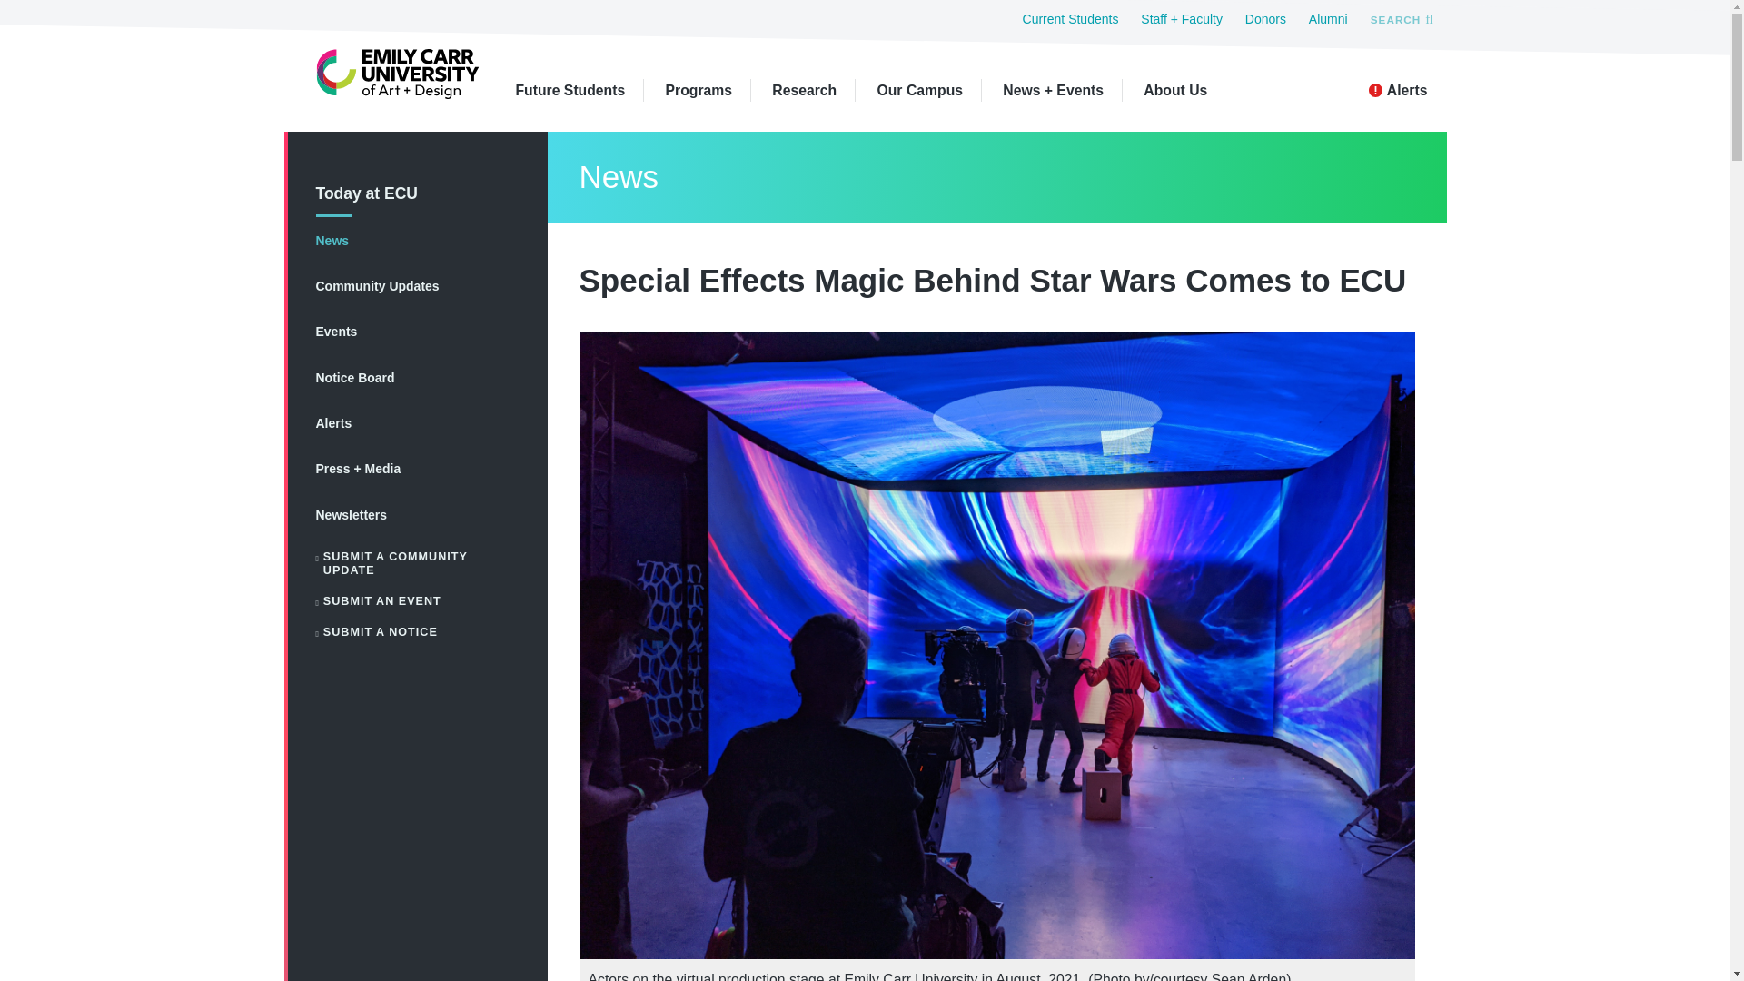  I want to click on Current Students, so click(1070, 18).